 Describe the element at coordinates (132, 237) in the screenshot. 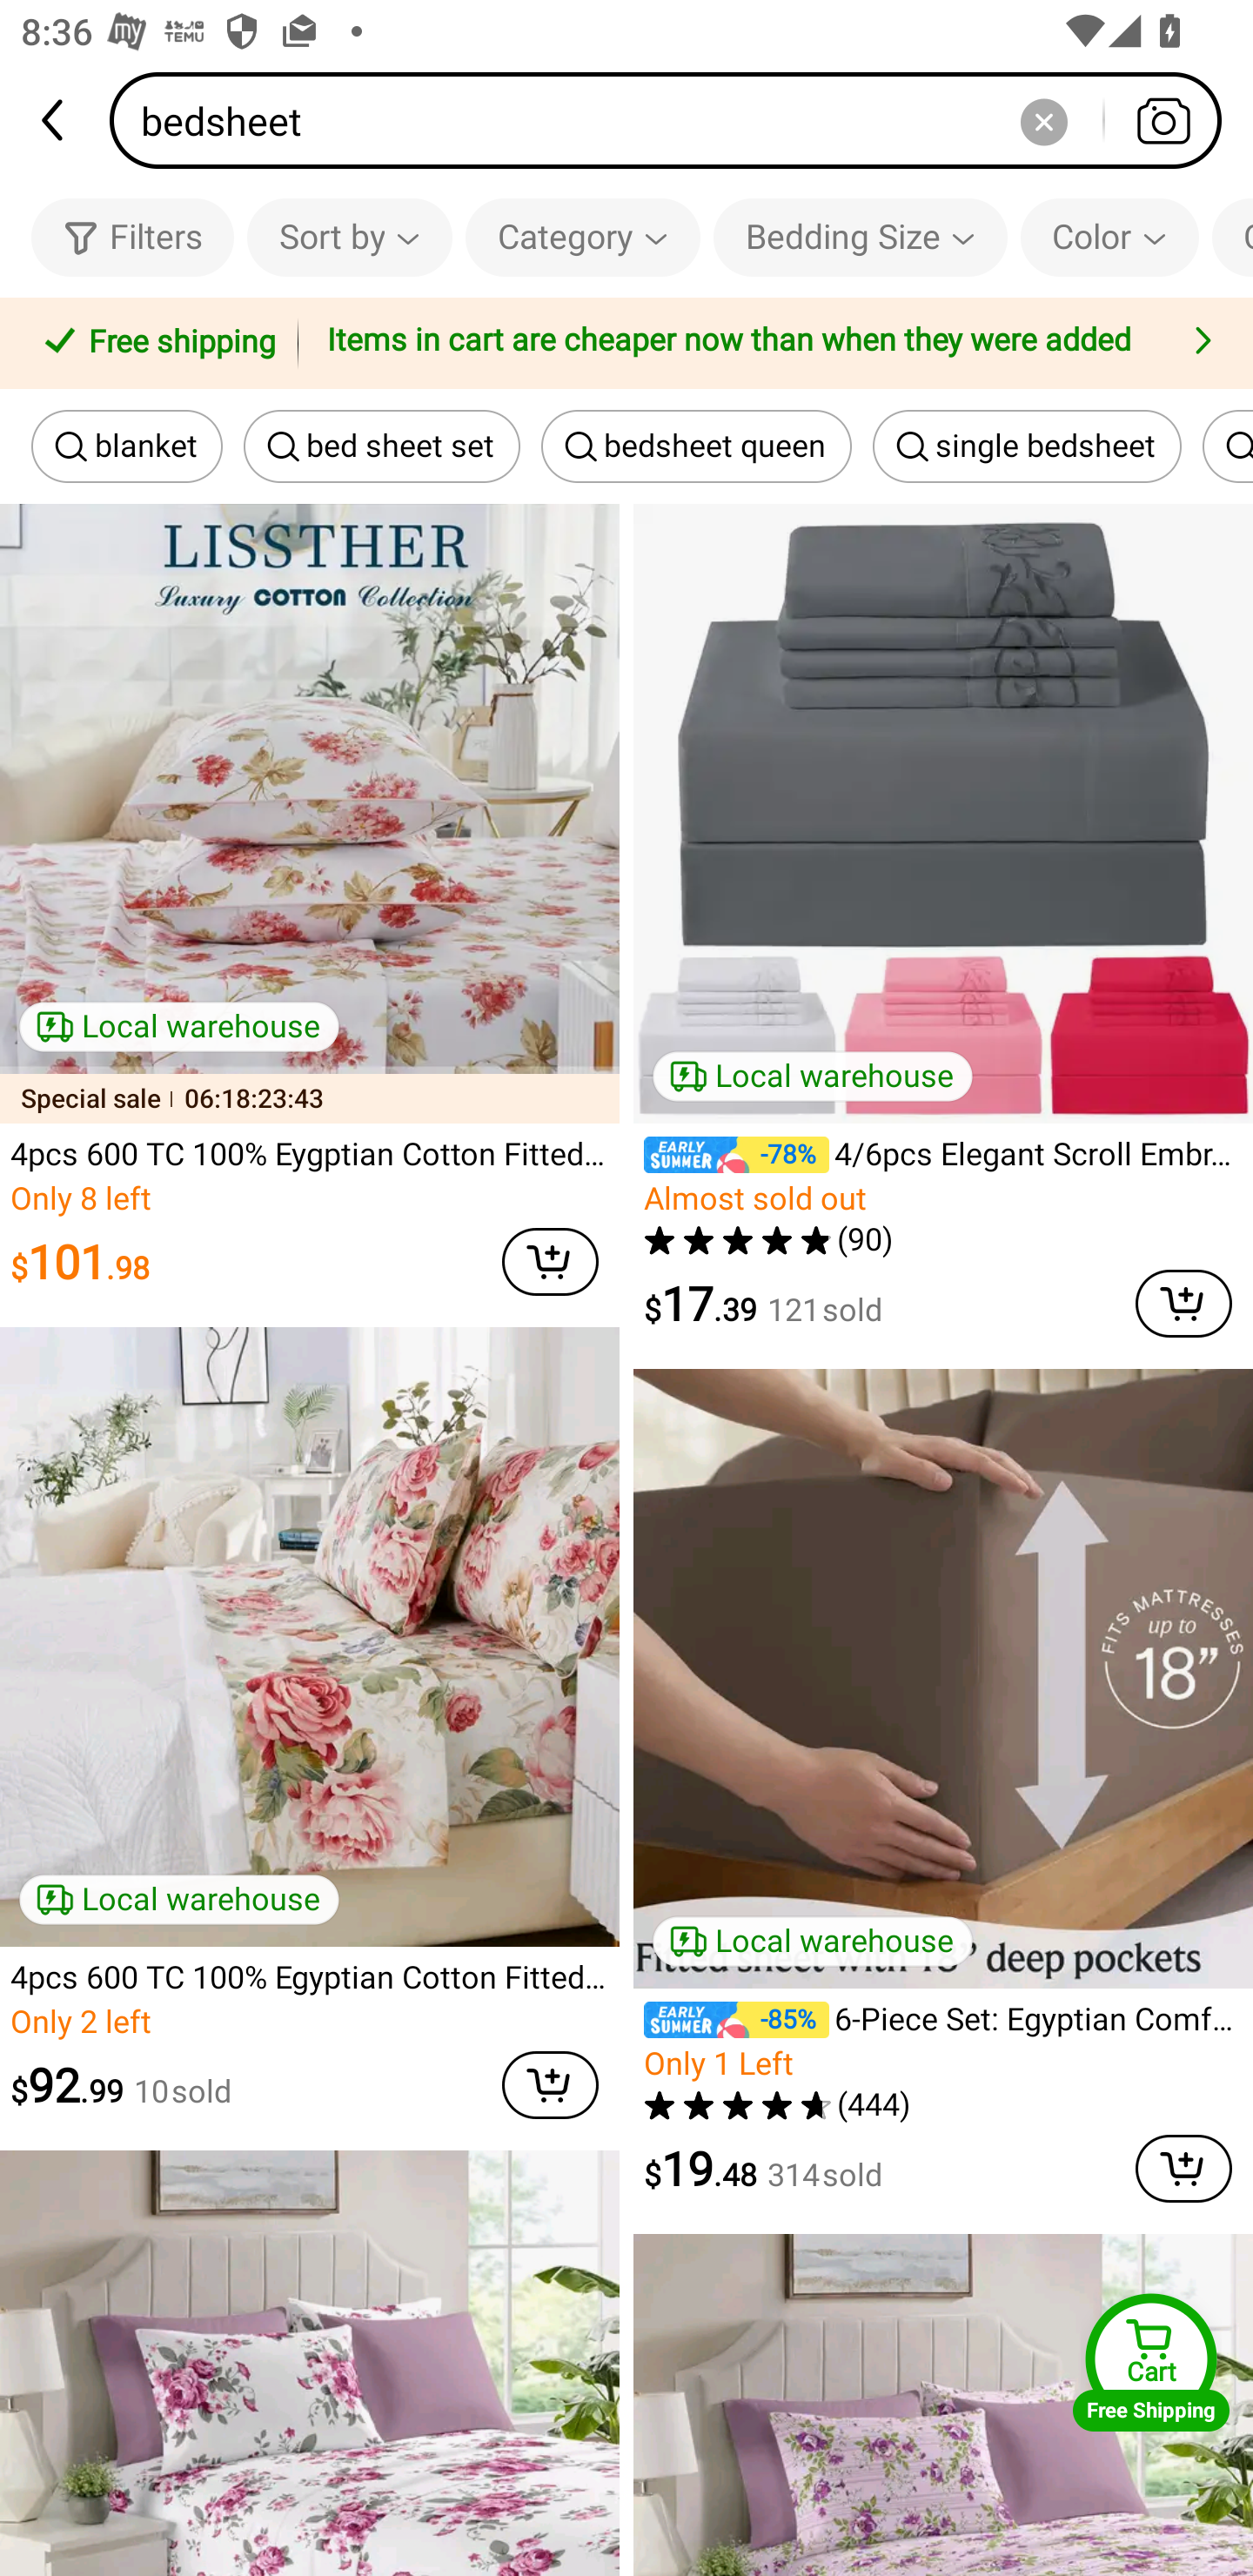

I see `Filters` at that location.